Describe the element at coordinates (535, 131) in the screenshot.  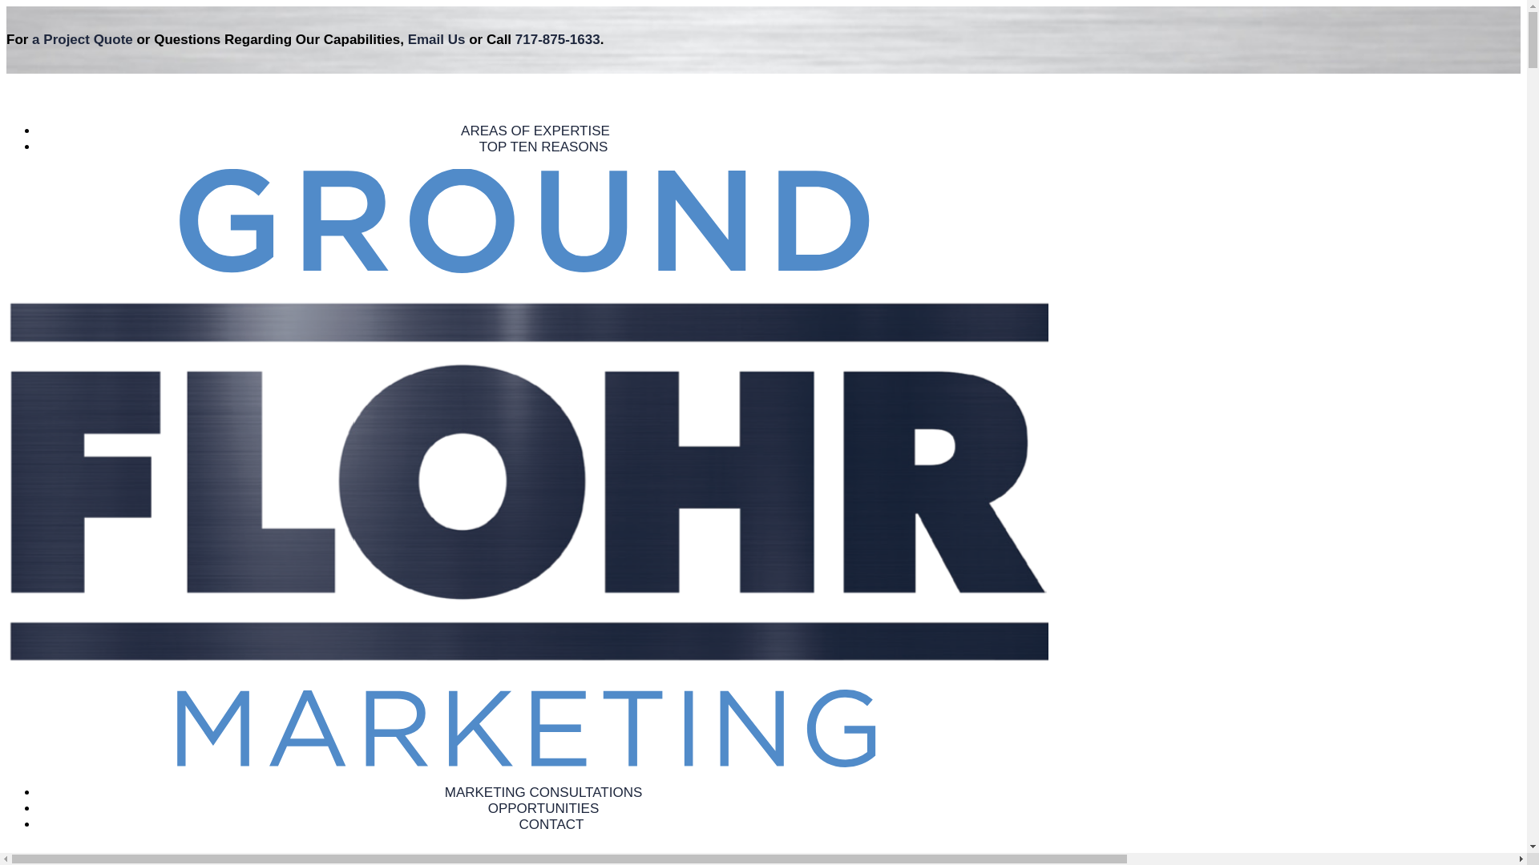
I see `AREAS OF EXPERTISE` at that location.